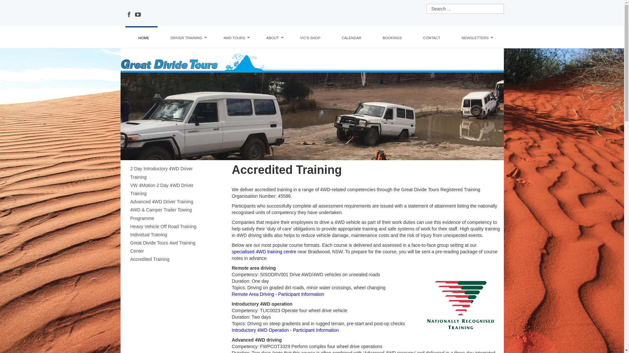  Describe the element at coordinates (278, 294) in the screenshot. I see `Remote Area Driving - Participant Information` at that location.